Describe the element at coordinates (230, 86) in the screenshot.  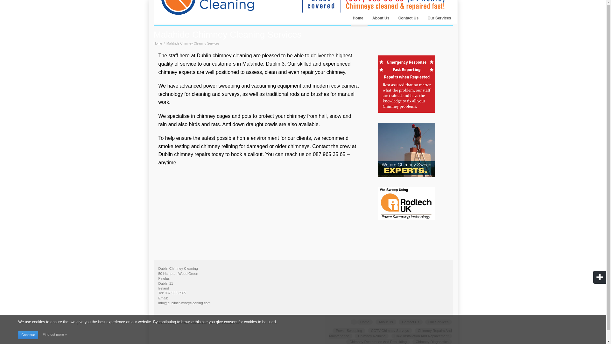
I see `We have advanced power sweeping and vacuuming equipment` at that location.